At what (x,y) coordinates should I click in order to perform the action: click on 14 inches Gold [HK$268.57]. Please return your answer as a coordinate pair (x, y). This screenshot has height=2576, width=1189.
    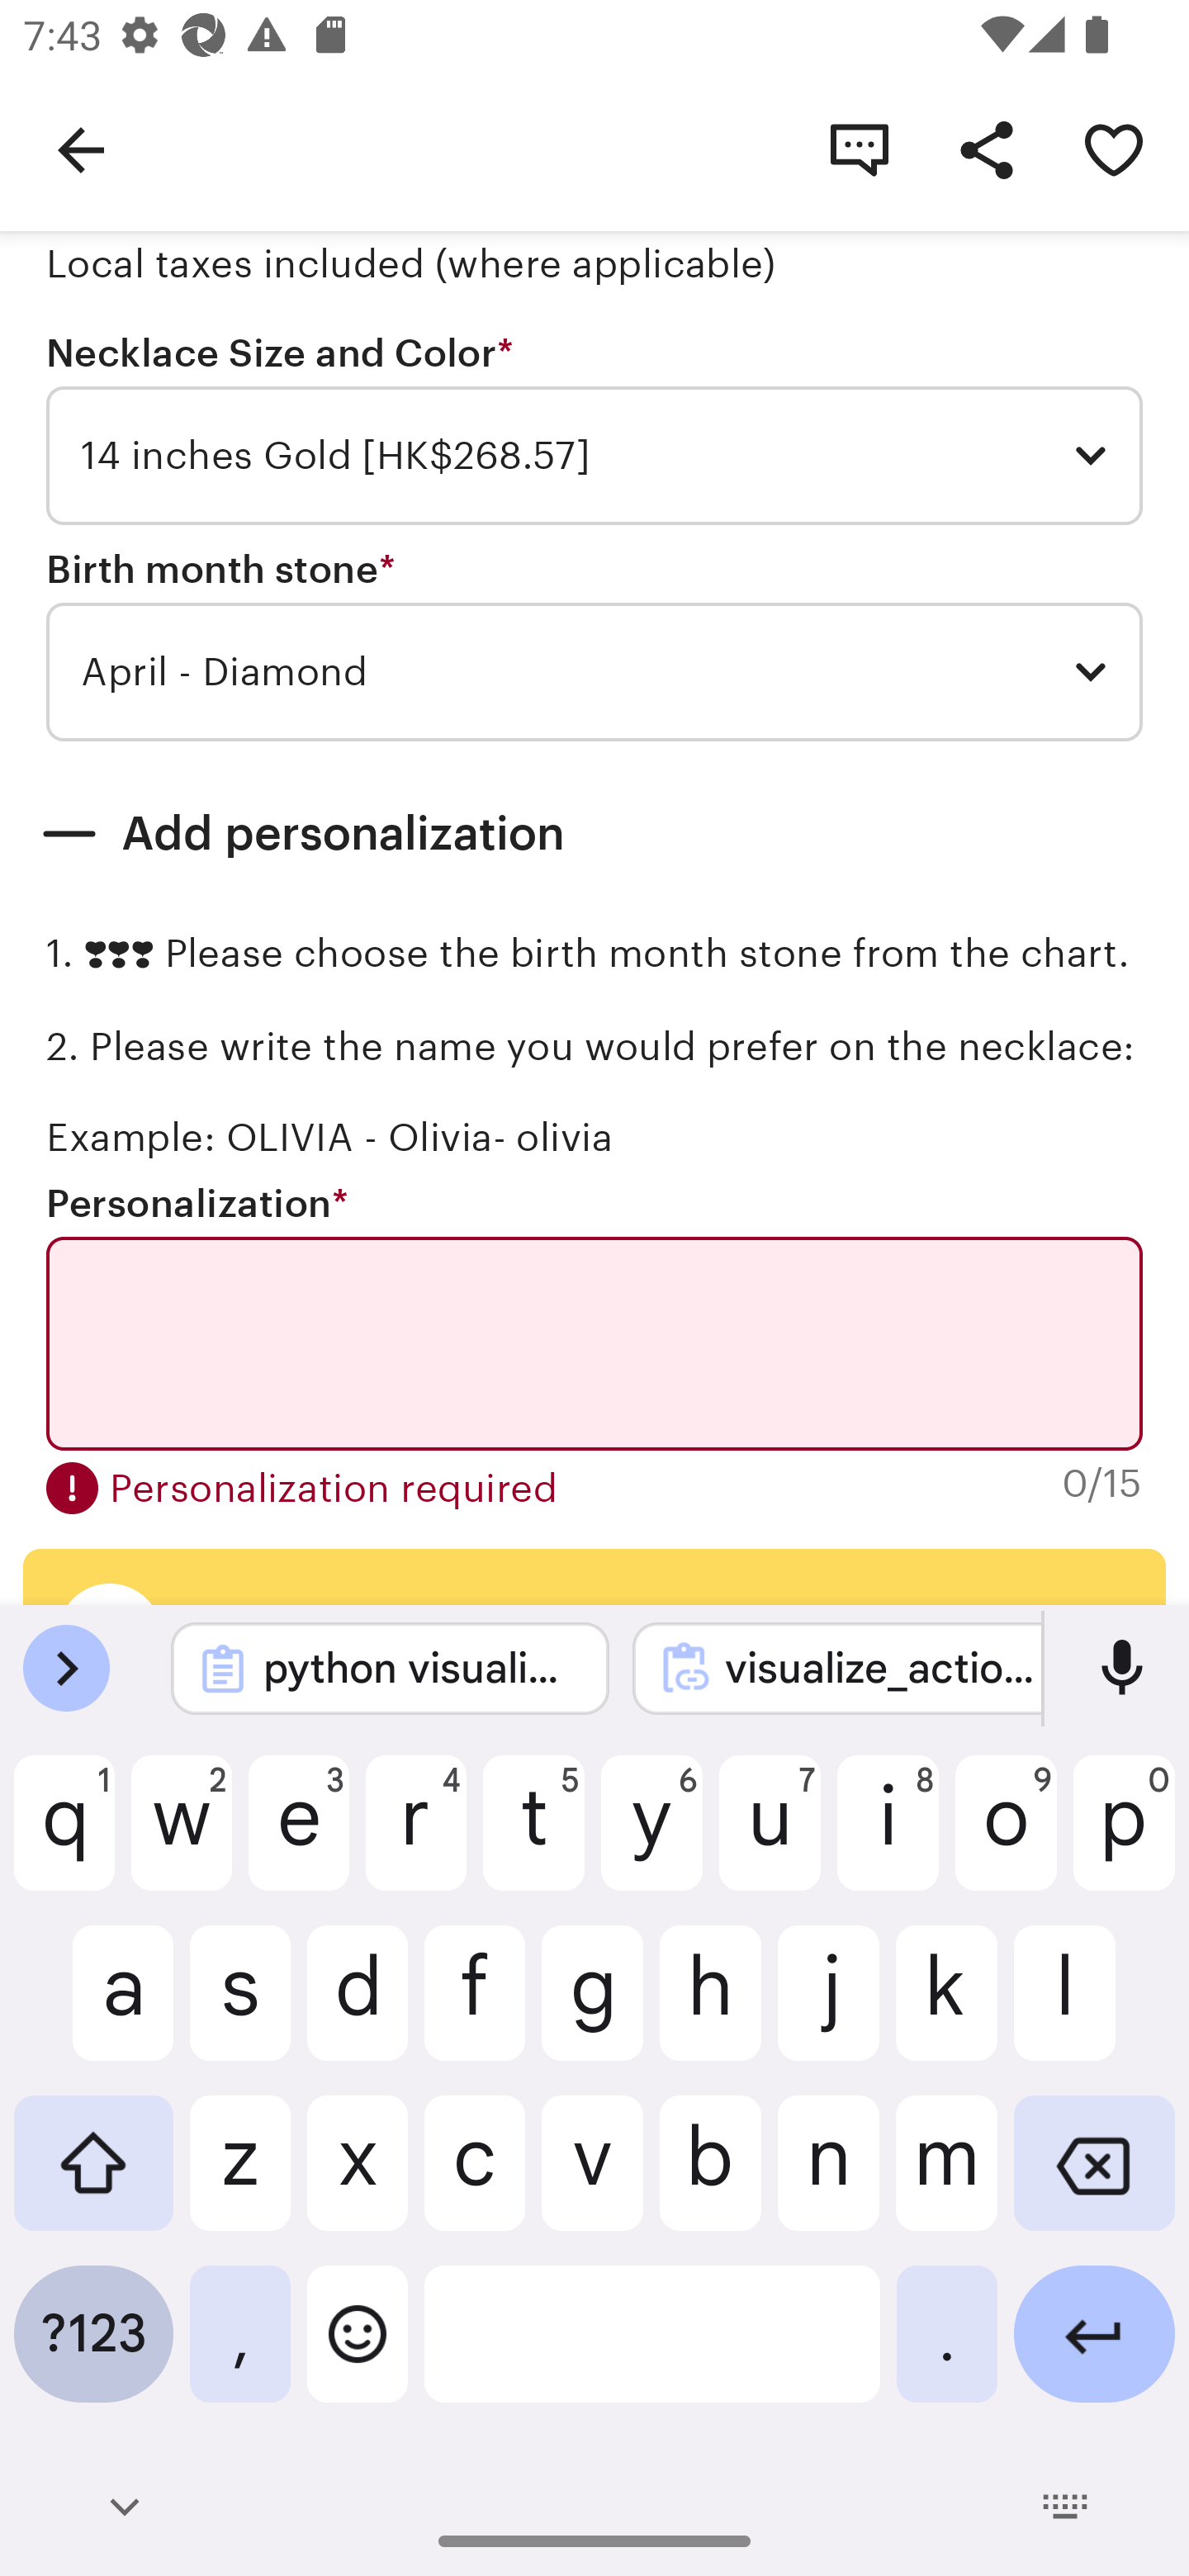
    Looking at the image, I should click on (594, 456).